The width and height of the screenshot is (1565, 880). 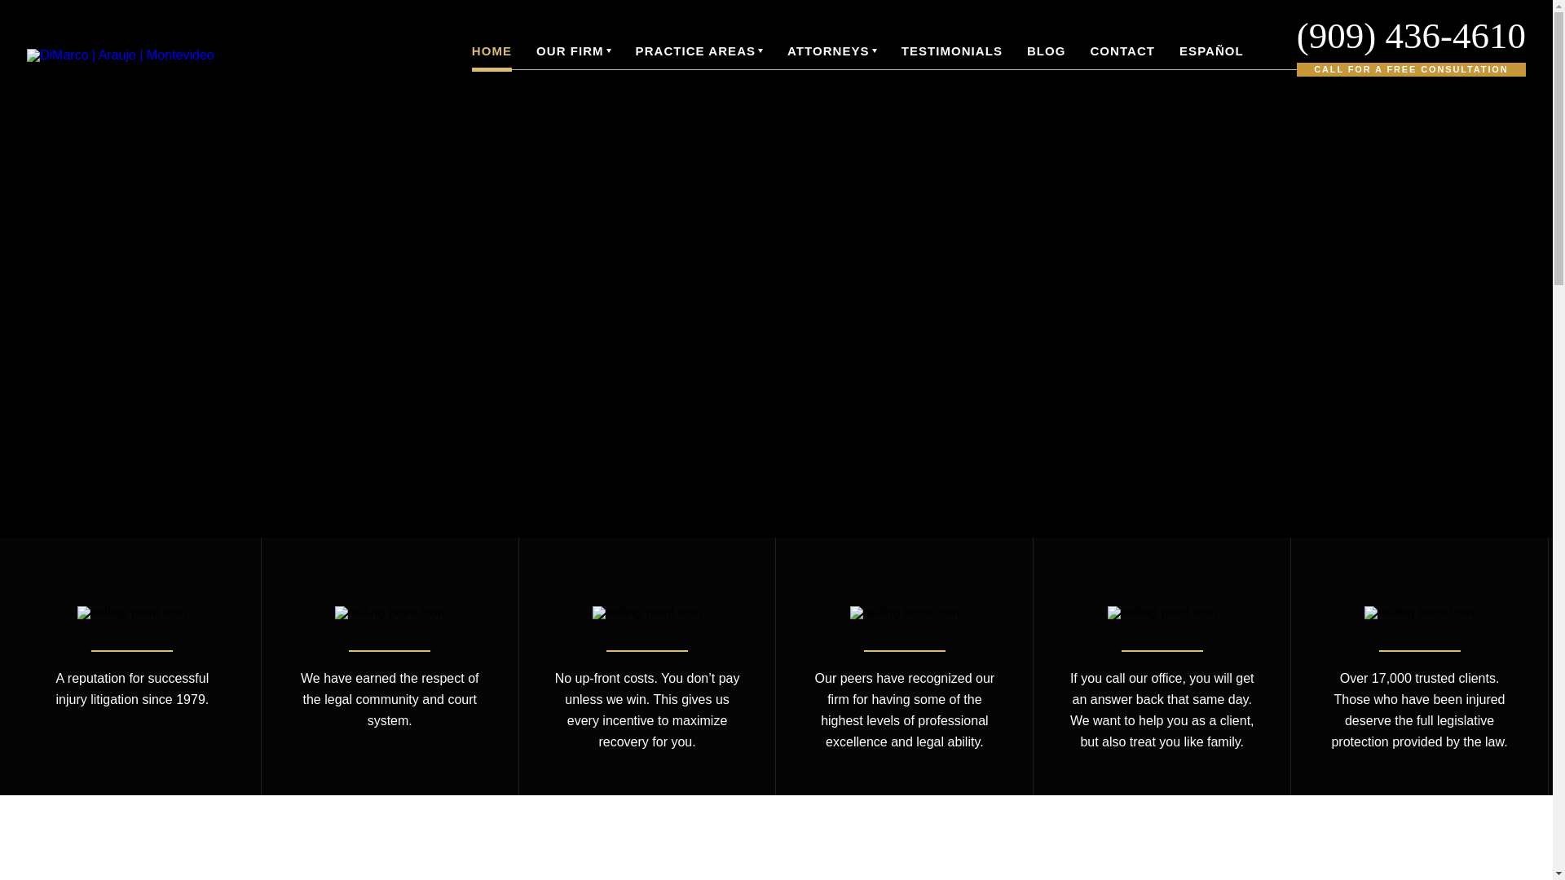 What do you see at coordinates (699, 51) in the screenshot?
I see `PRACTICE AREAS` at bounding box center [699, 51].